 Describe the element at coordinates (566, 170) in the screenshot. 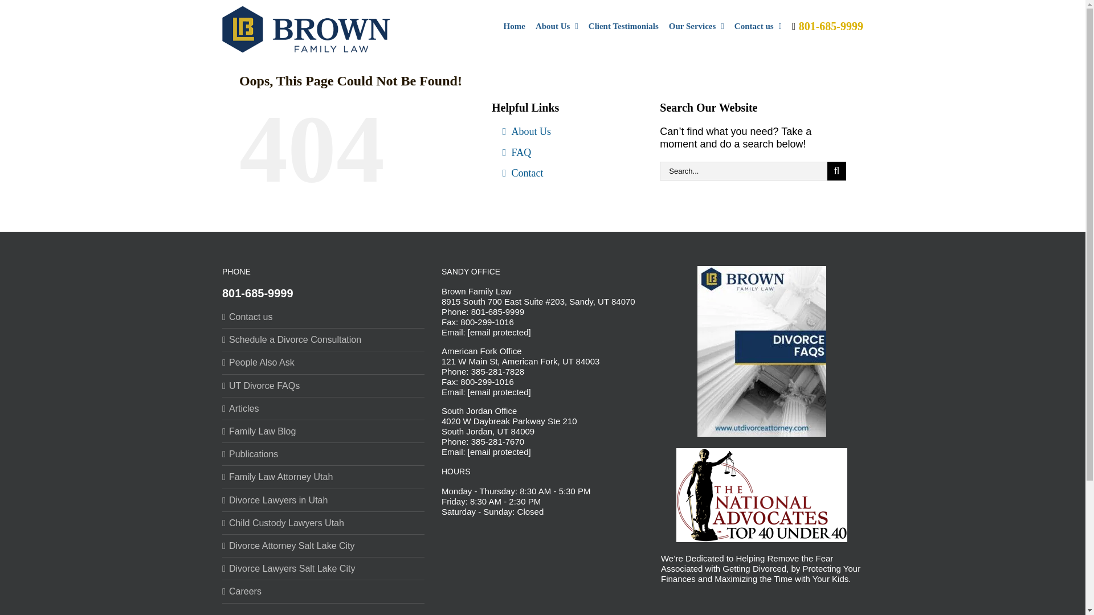

I see `Contact` at that location.